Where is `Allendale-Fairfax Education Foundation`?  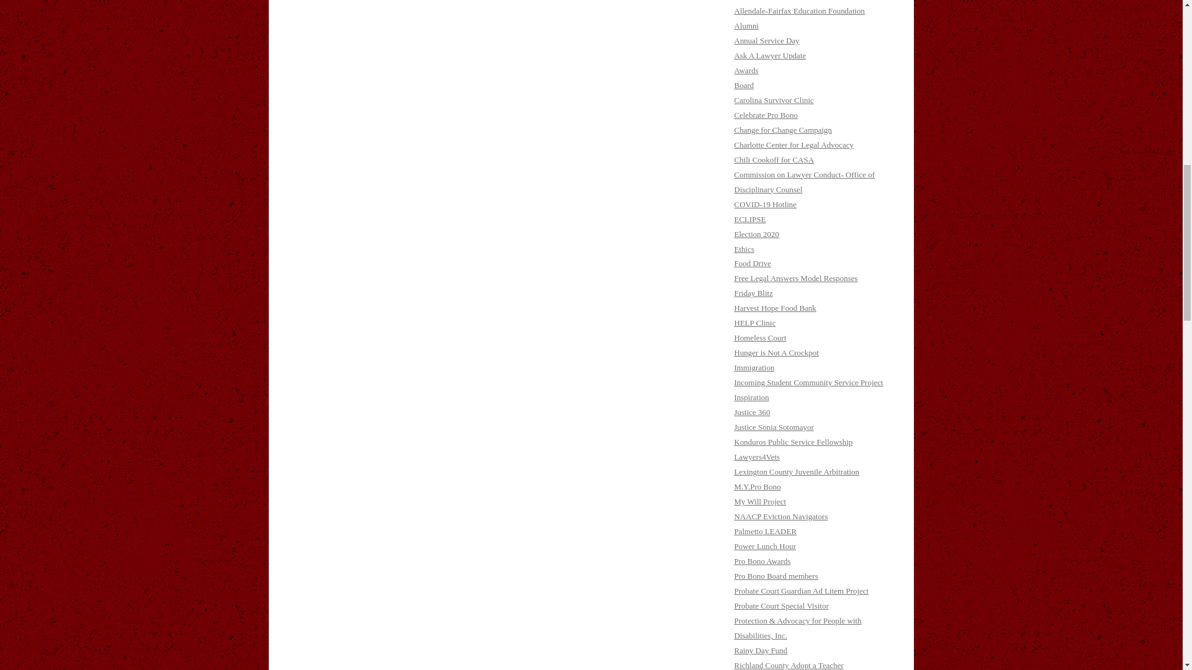 Allendale-Fairfax Education Foundation is located at coordinates (800, 10).